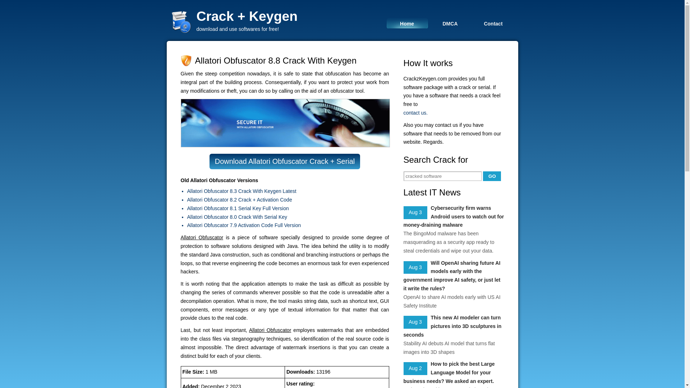  What do you see at coordinates (450, 23) in the screenshot?
I see `DMCA` at bounding box center [450, 23].